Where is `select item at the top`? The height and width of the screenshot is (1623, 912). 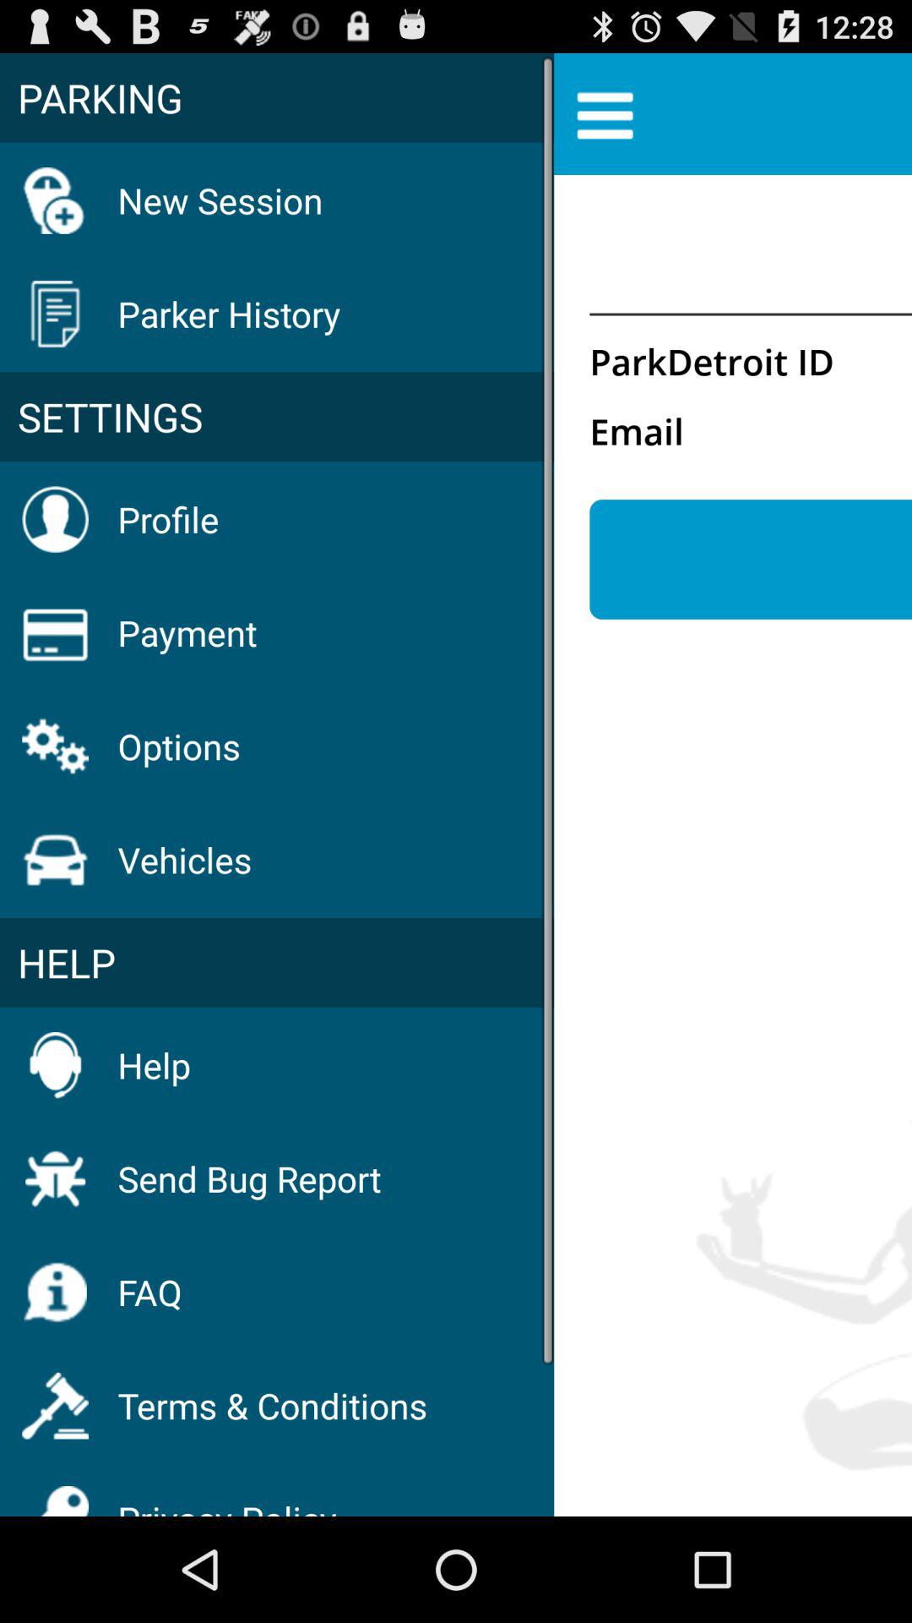 select item at the top is located at coordinates (605, 113).